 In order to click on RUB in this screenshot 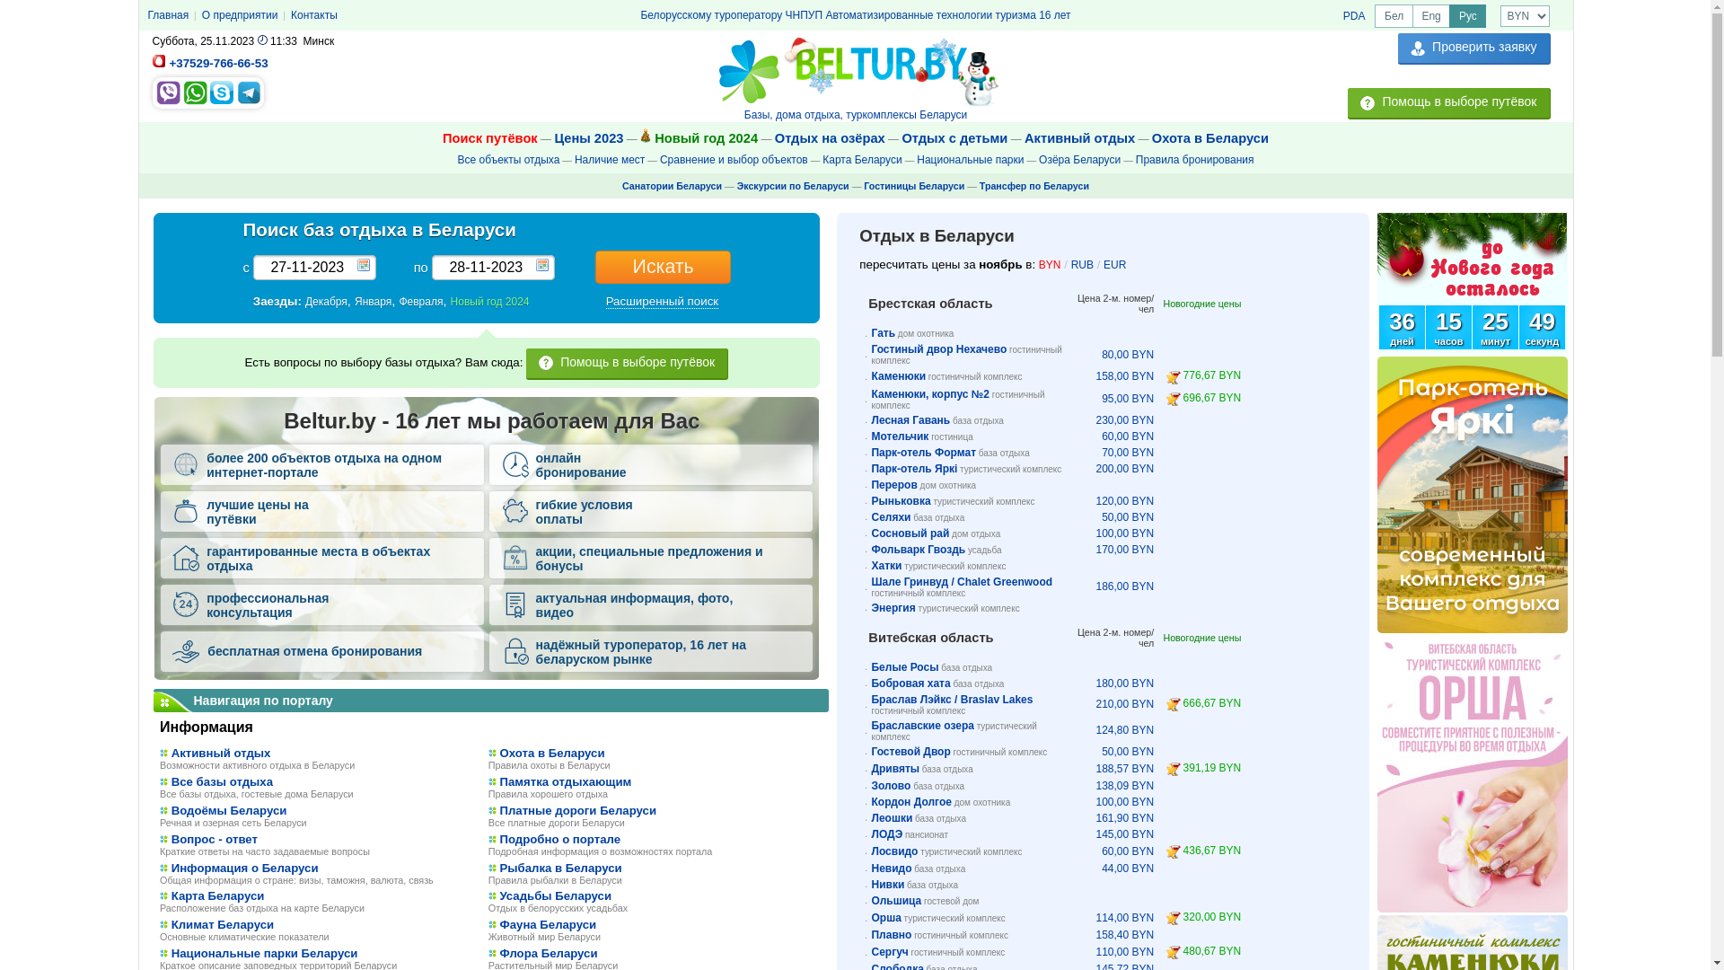, I will do `click(1083, 265)`.